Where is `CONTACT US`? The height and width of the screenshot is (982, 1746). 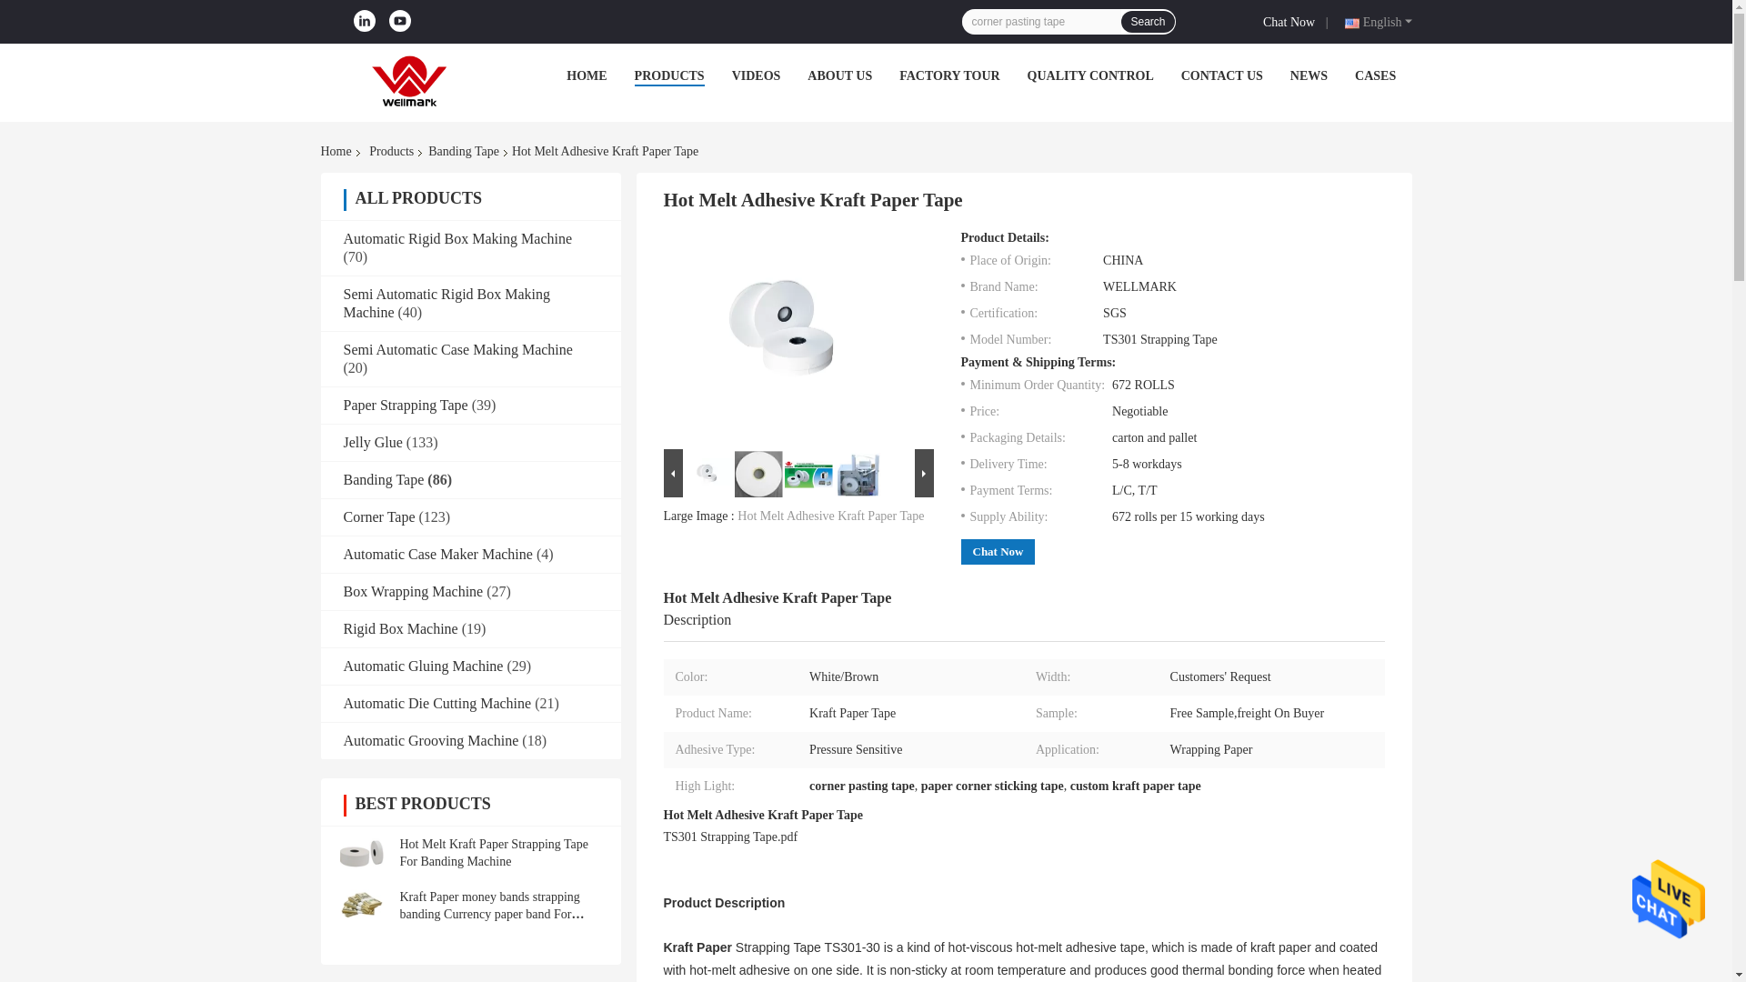
CONTACT US is located at coordinates (1222, 75).